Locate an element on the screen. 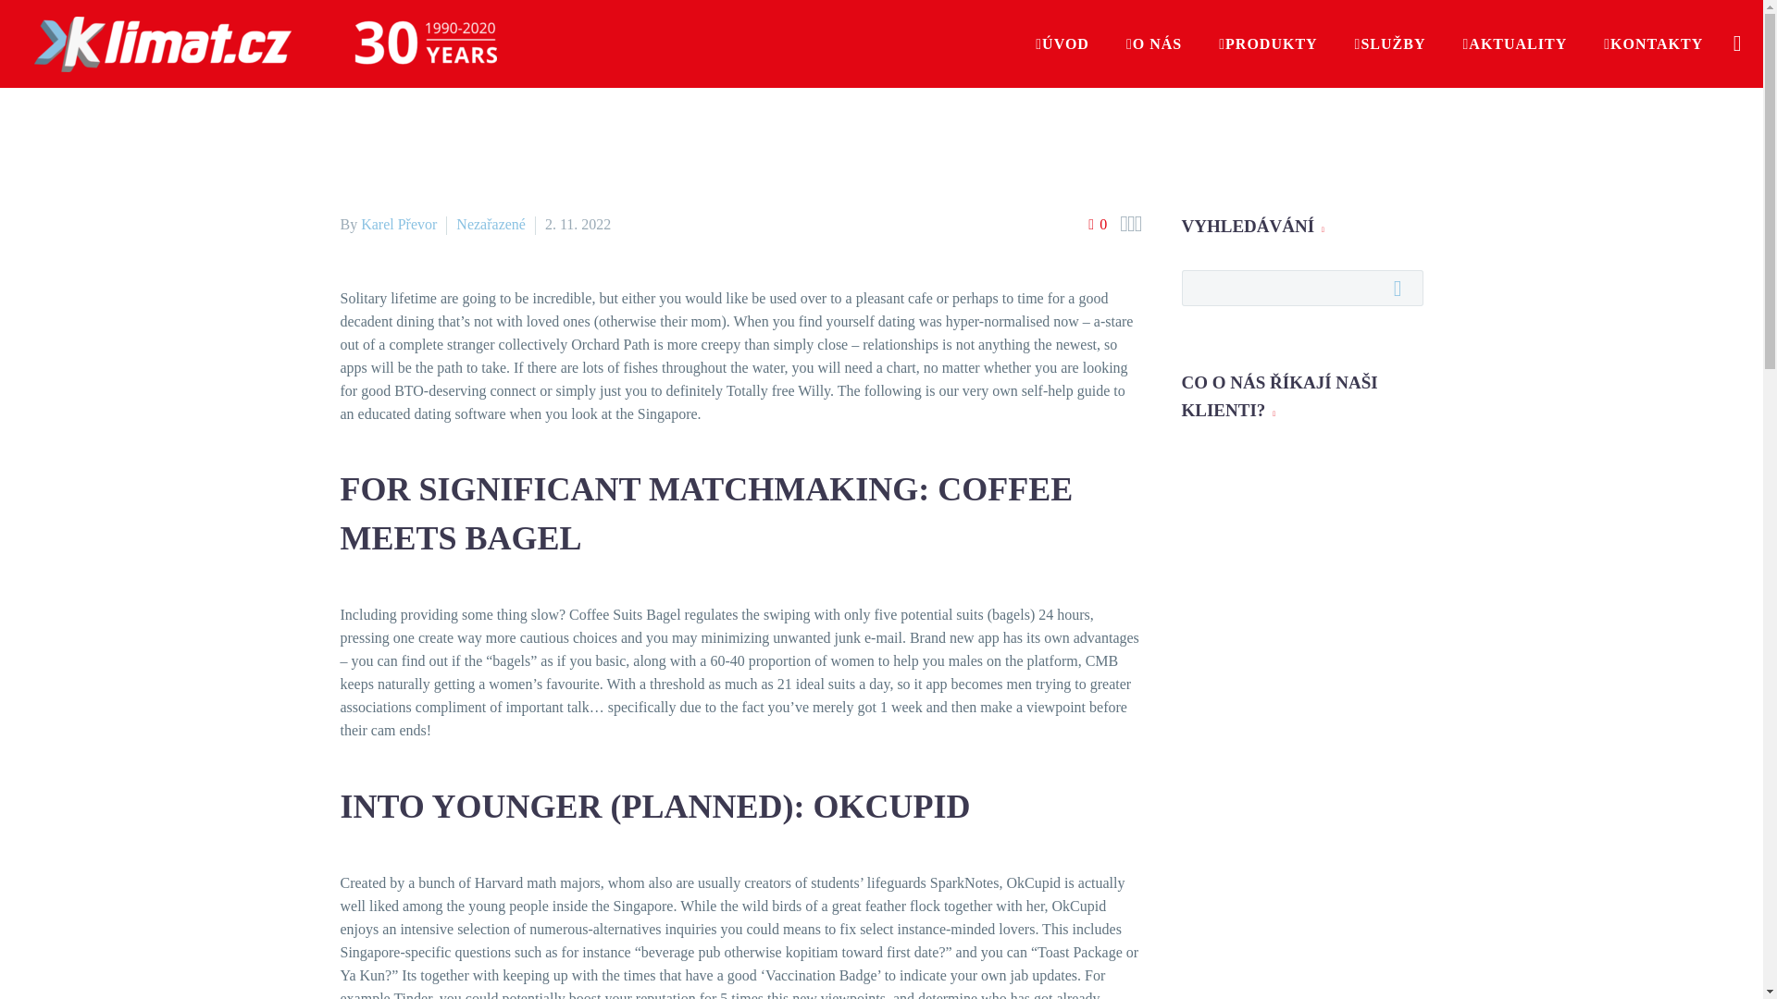 This screenshot has height=999, width=1777. PRODUKTY is located at coordinates (1268, 44).